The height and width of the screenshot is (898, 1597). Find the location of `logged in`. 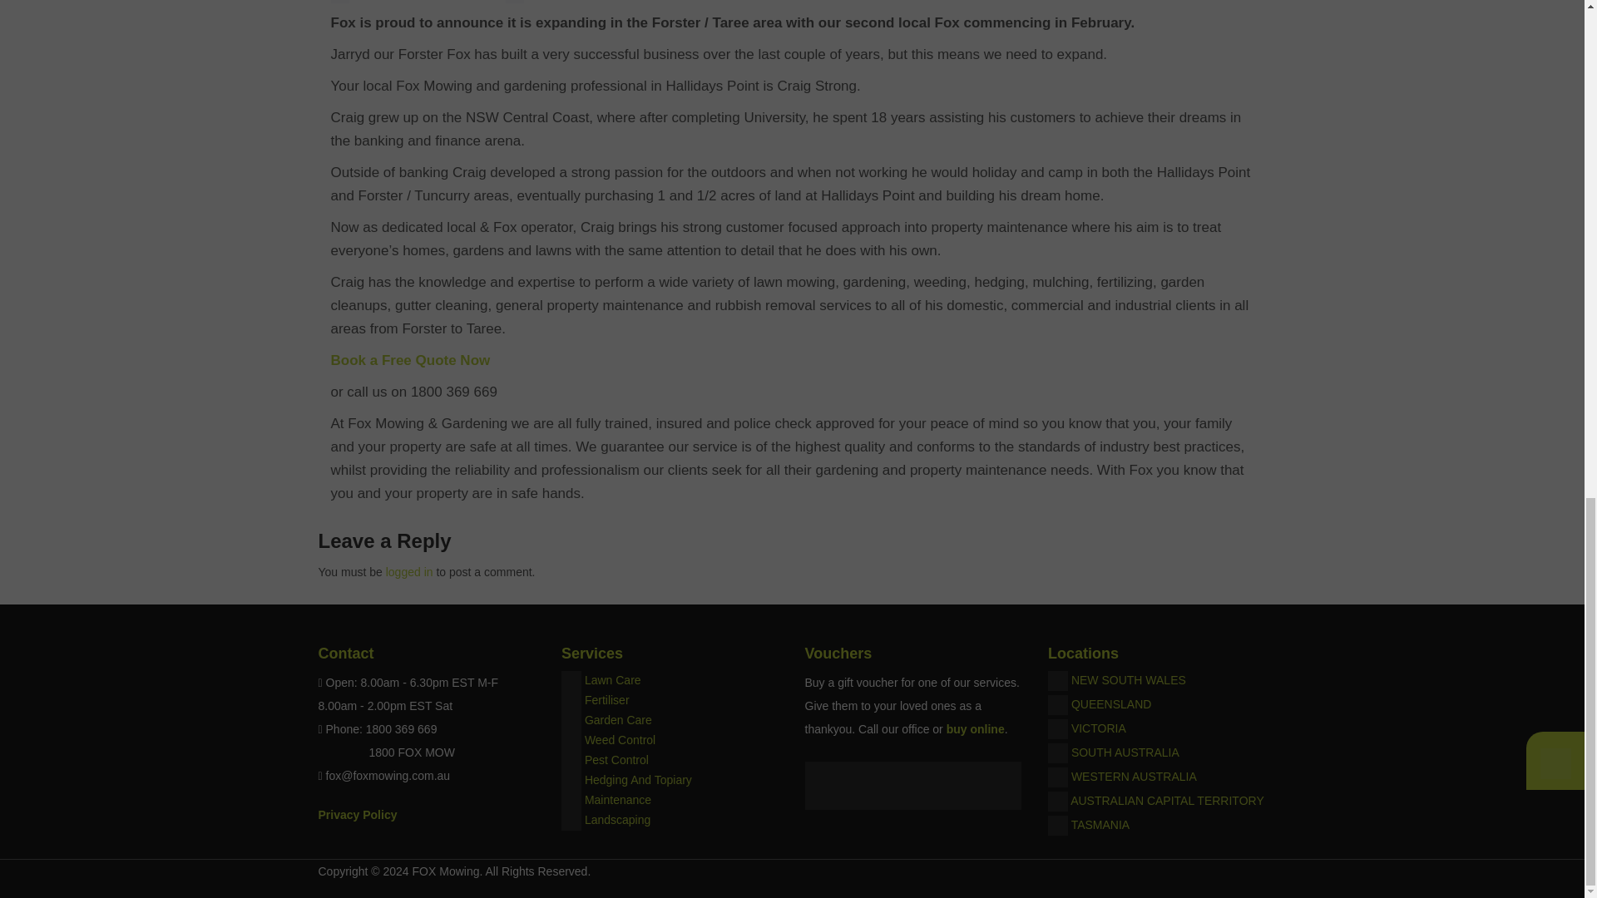

logged in is located at coordinates (409, 572).